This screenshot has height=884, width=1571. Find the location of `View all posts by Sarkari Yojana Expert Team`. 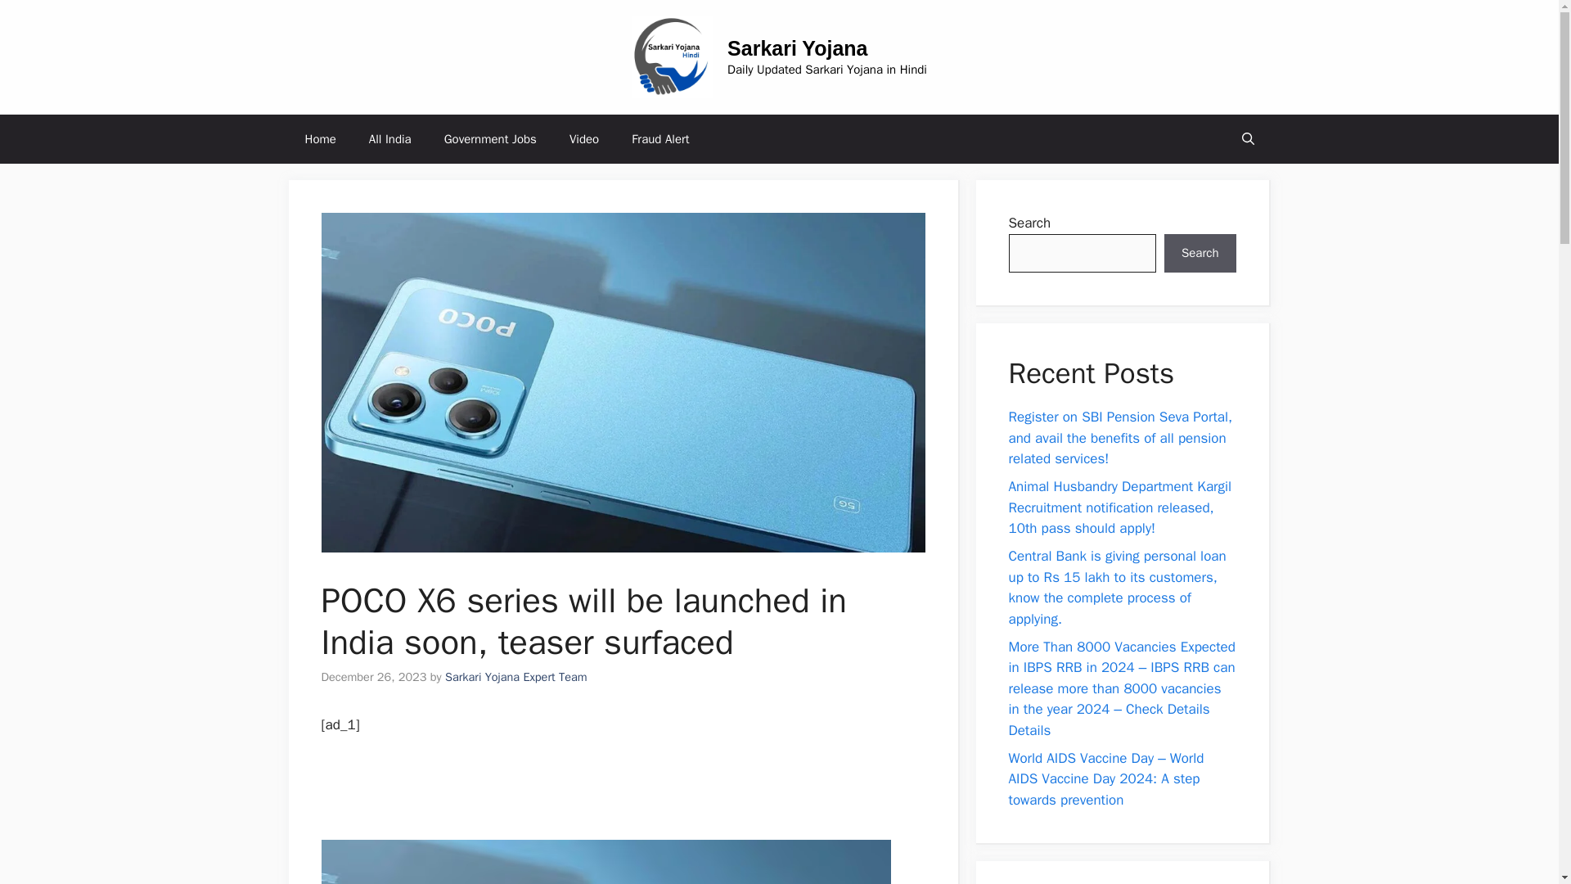

View all posts by Sarkari Yojana Expert Team is located at coordinates (515, 676).